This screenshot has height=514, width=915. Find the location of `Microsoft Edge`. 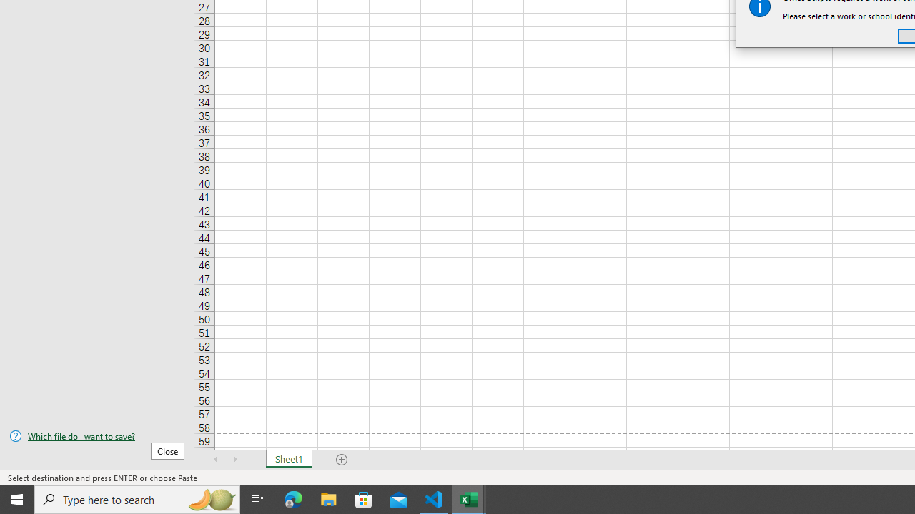

Microsoft Edge is located at coordinates (294, 500).